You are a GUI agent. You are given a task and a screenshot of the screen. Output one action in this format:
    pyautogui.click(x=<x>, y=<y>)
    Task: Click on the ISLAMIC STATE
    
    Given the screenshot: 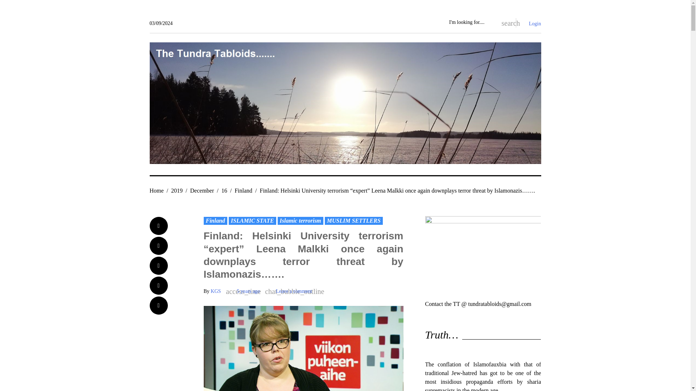 What is the action you would take?
    pyautogui.click(x=252, y=221)
    